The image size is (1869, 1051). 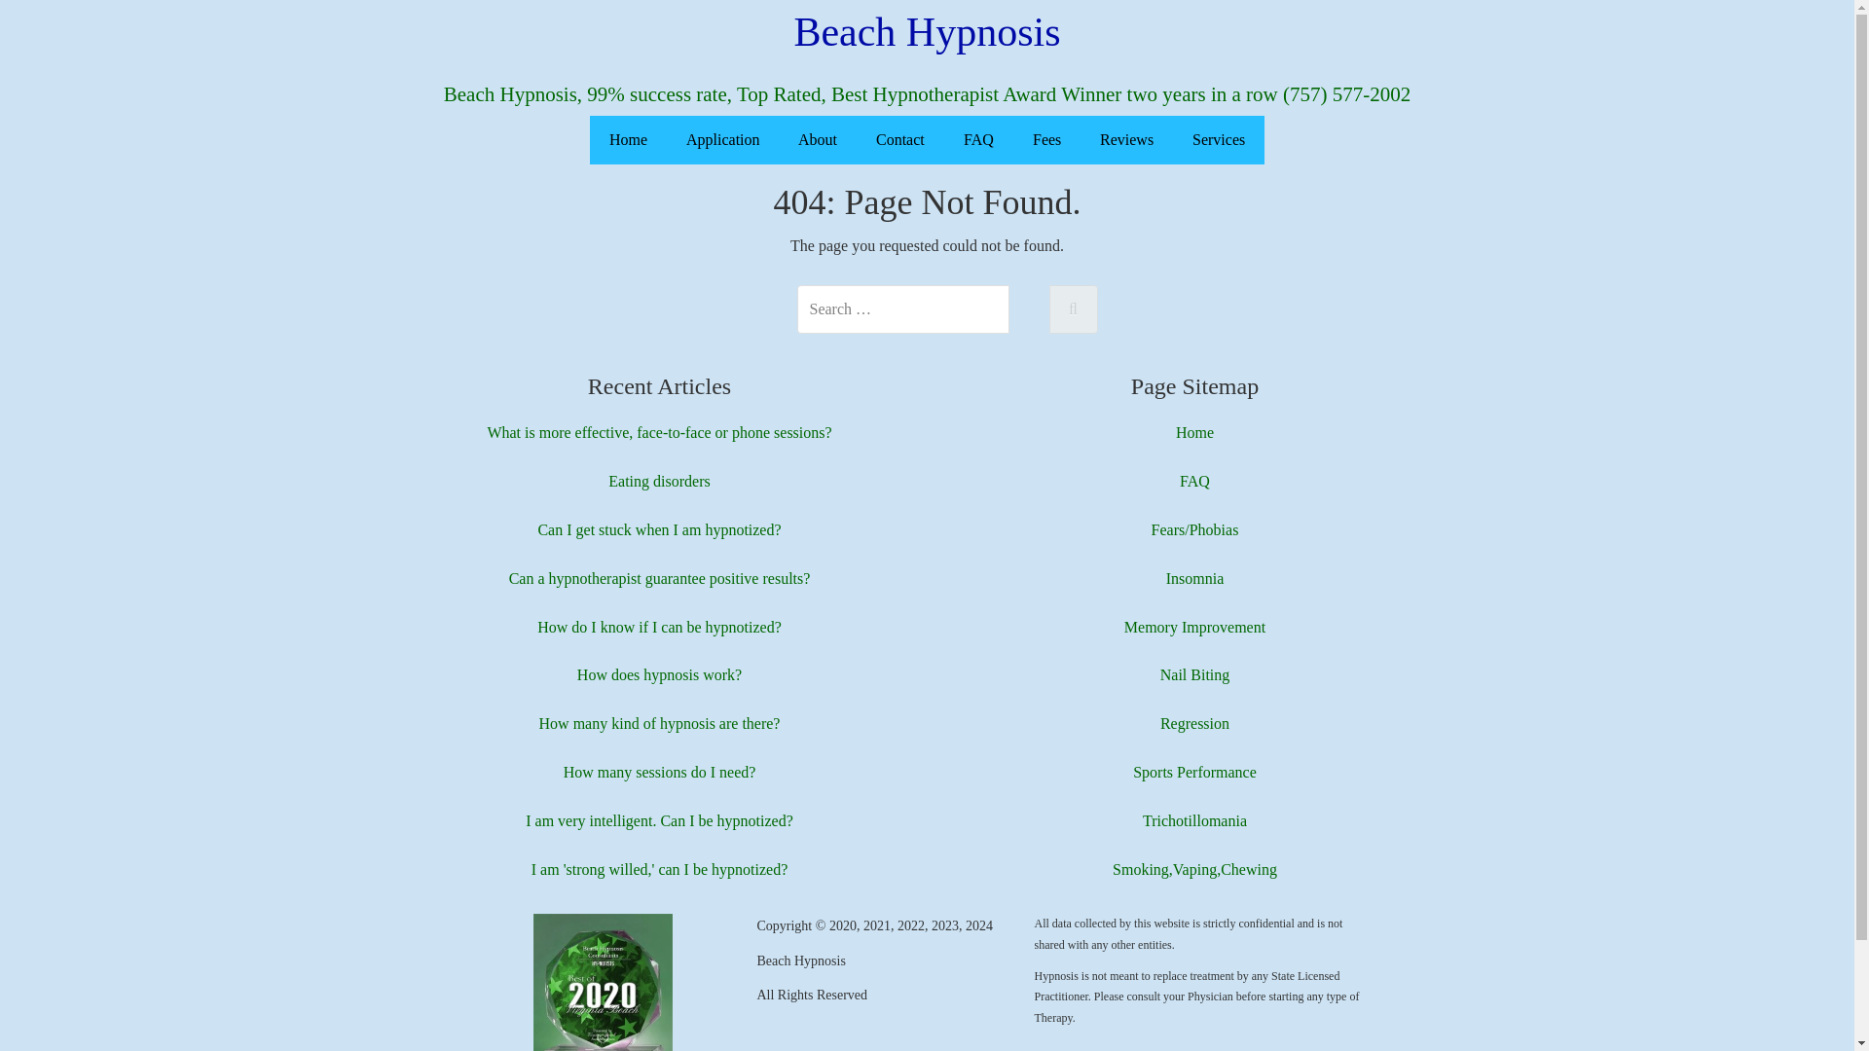 What do you see at coordinates (1193, 432) in the screenshot?
I see `Home` at bounding box center [1193, 432].